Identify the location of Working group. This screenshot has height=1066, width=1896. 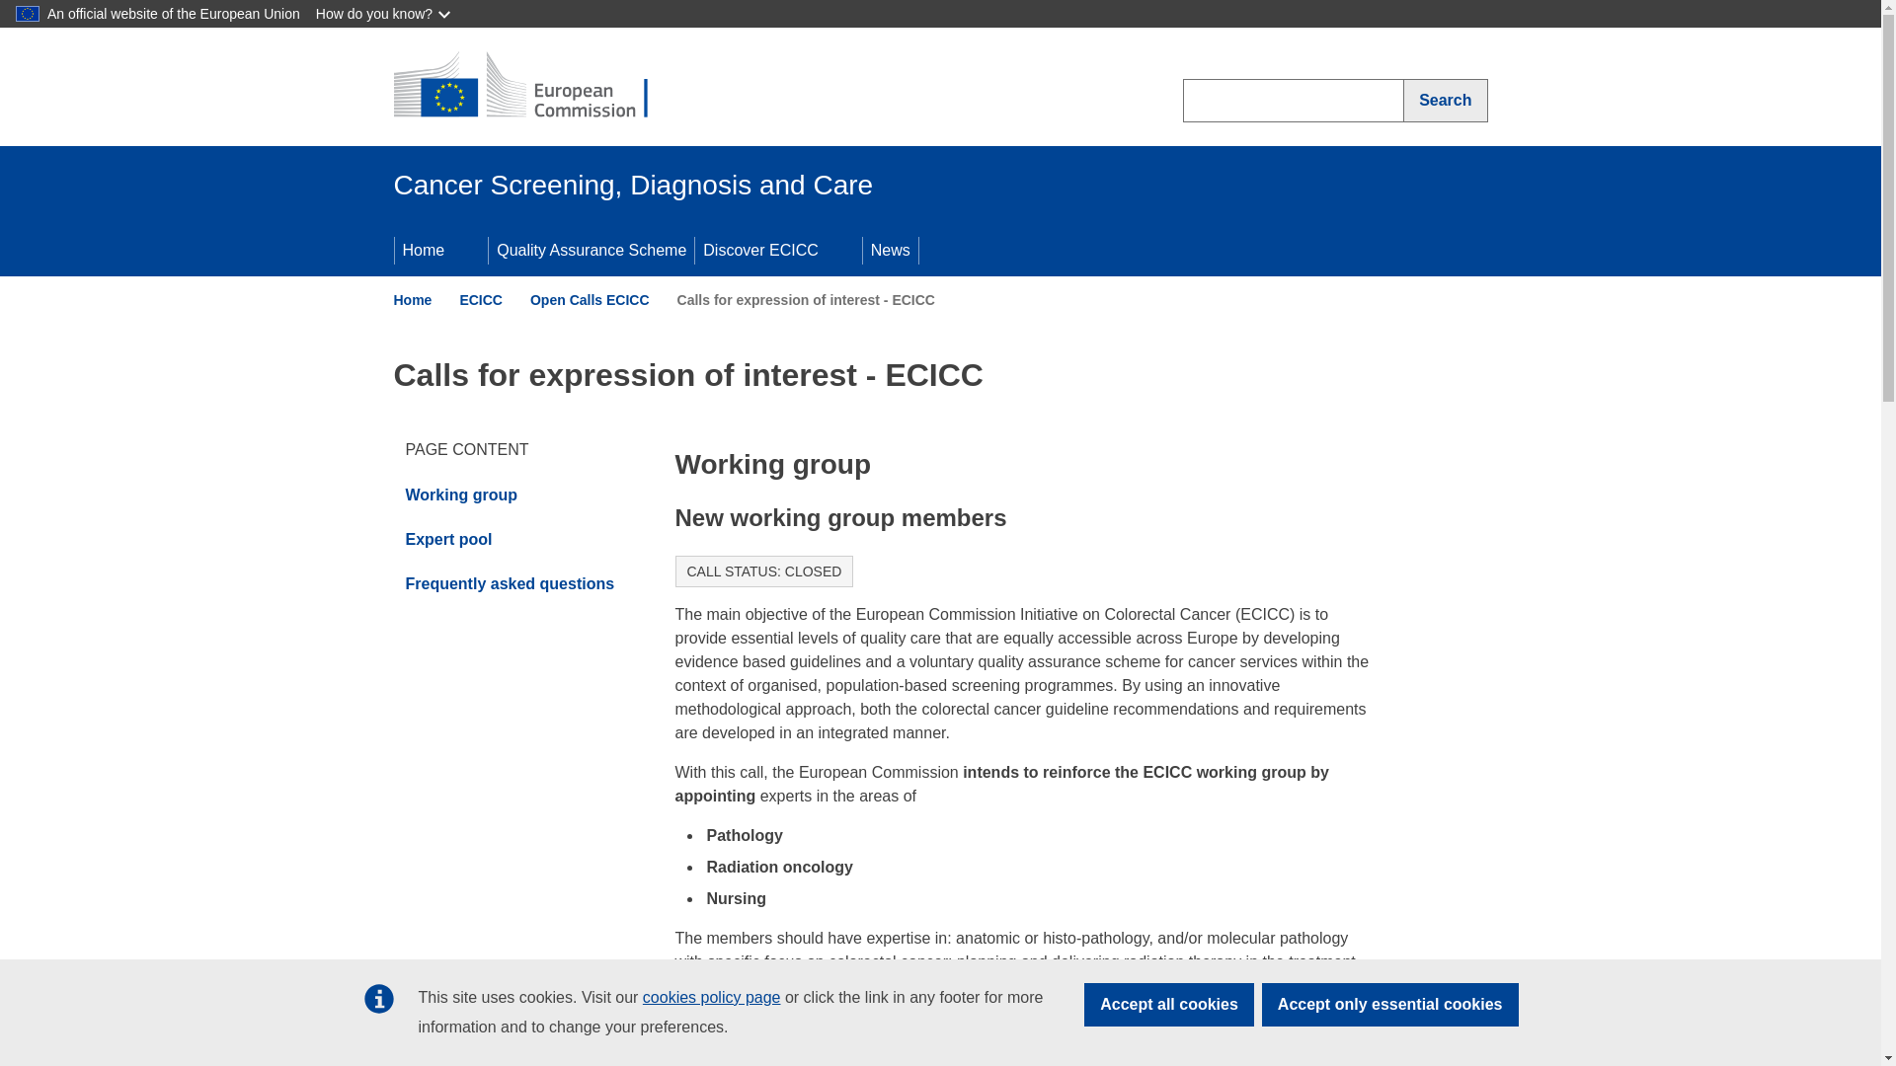
(517, 495).